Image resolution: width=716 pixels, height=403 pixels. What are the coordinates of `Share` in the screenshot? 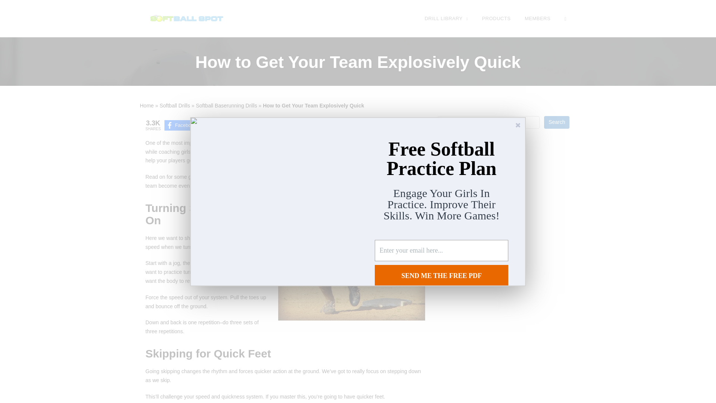 It's located at (280, 125).